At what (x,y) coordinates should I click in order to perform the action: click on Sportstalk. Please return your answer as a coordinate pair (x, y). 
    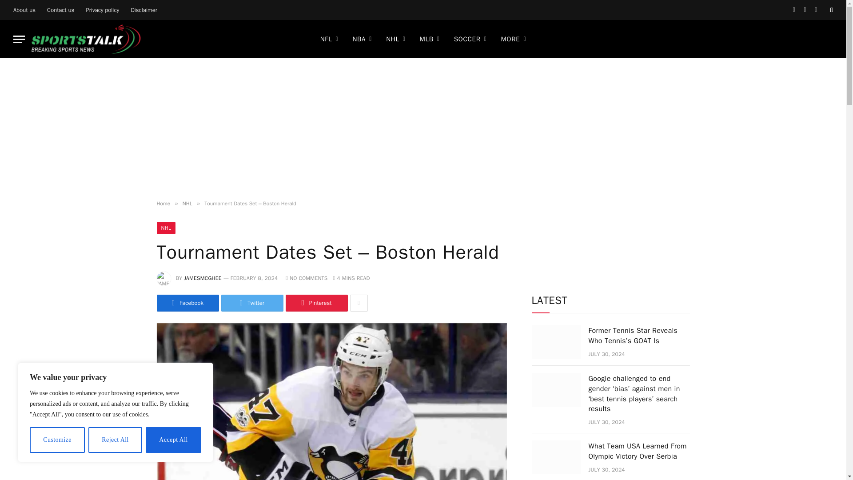
    Looking at the image, I should click on (86, 39).